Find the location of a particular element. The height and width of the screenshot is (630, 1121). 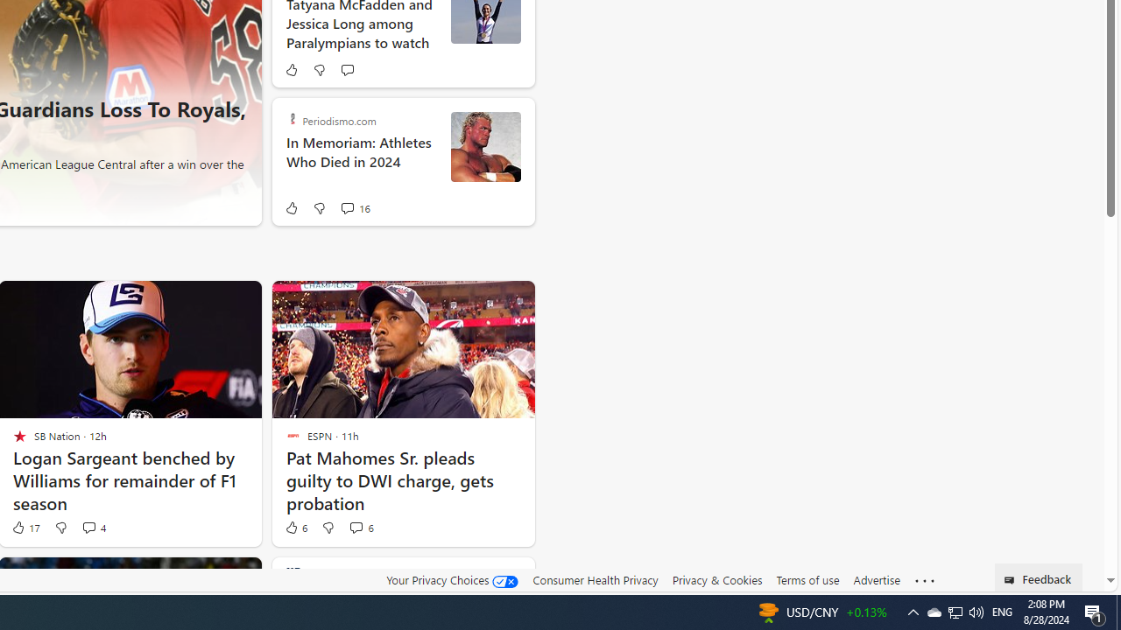

Sid Eudy - August 26 is located at coordinates (485, 147).